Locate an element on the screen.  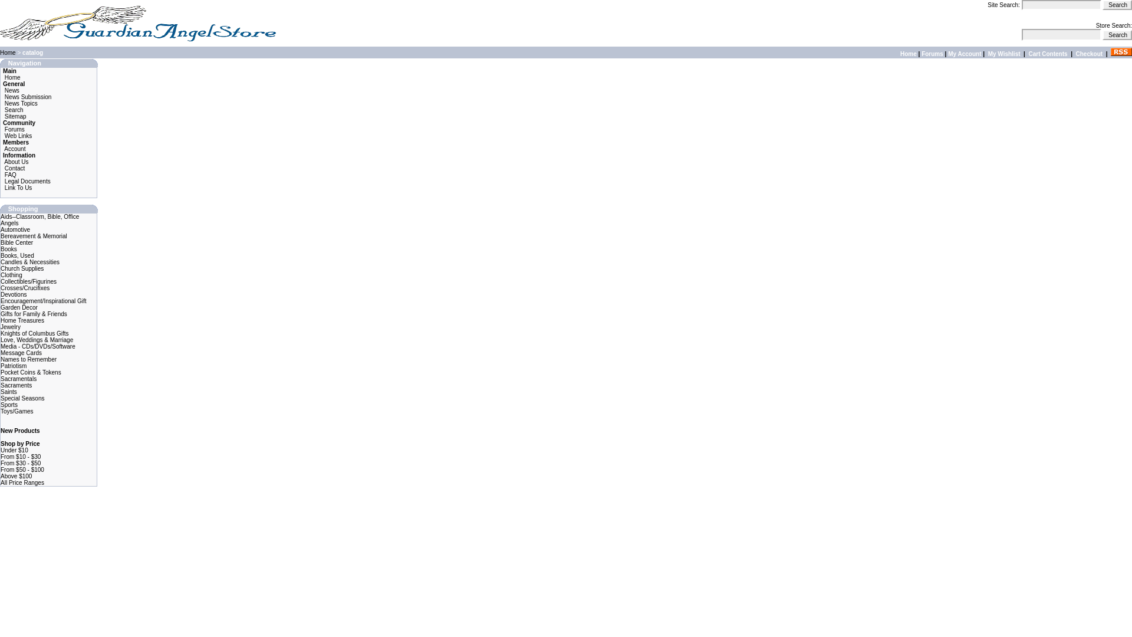
News is located at coordinates (12, 90).